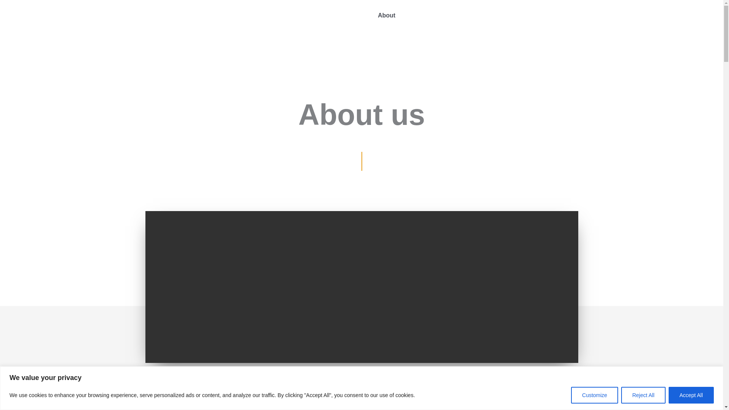 The height and width of the screenshot is (410, 729). Describe the element at coordinates (387, 15) in the screenshot. I see `About` at that location.